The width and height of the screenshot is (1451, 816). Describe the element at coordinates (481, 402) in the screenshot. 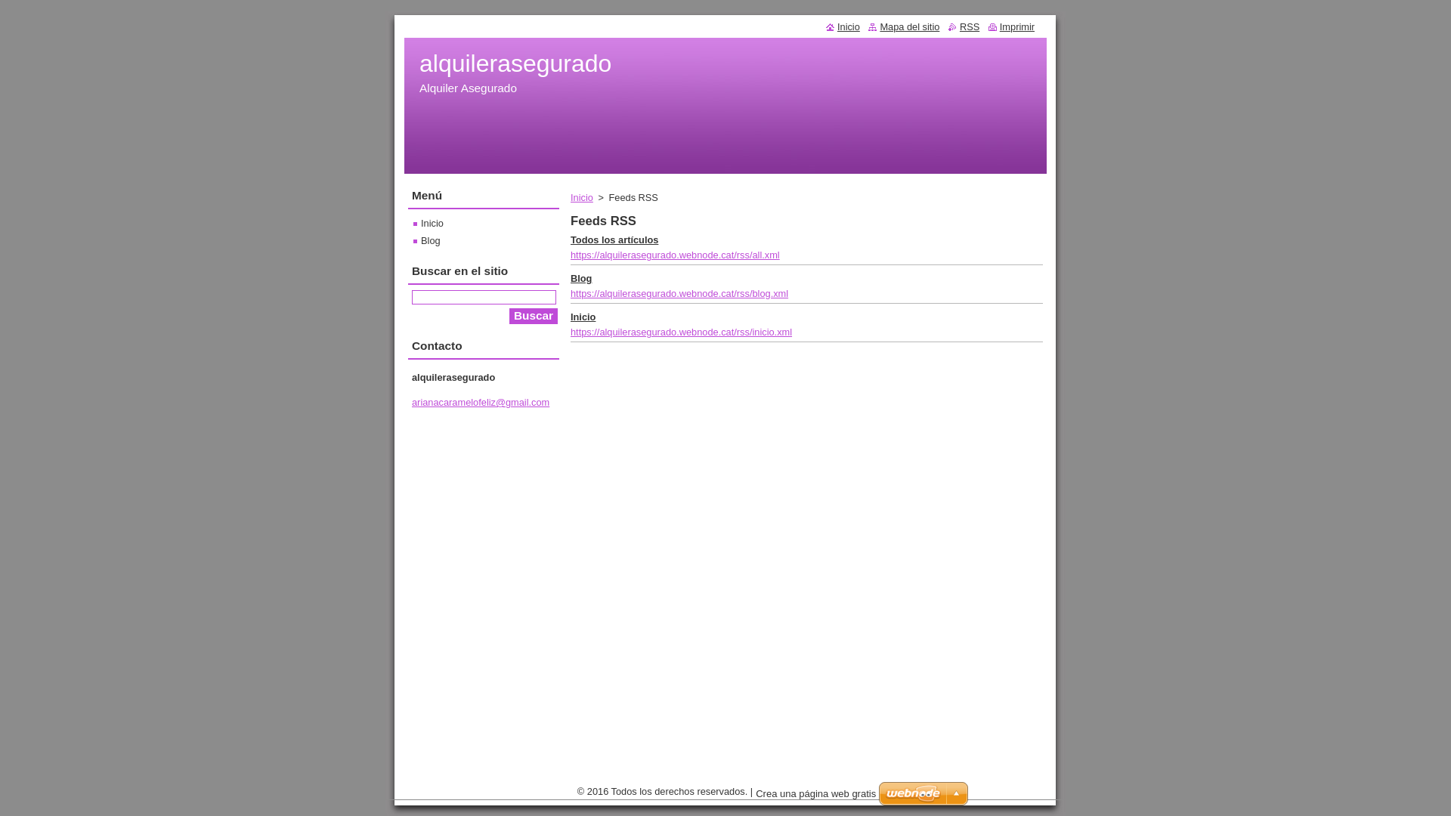

I see `arianacaramelofeliz@gmail.com` at that location.